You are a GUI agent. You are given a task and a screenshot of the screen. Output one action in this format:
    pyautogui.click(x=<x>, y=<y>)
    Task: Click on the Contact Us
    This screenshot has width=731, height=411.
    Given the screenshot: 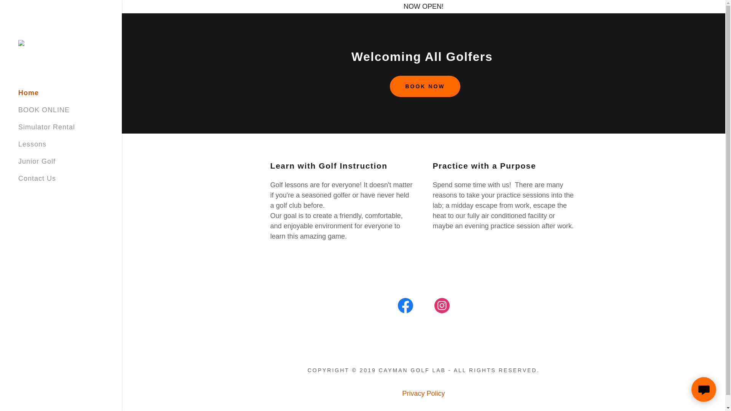 What is the action you would take?
    pyautogui.click(x=37, y=178)
    